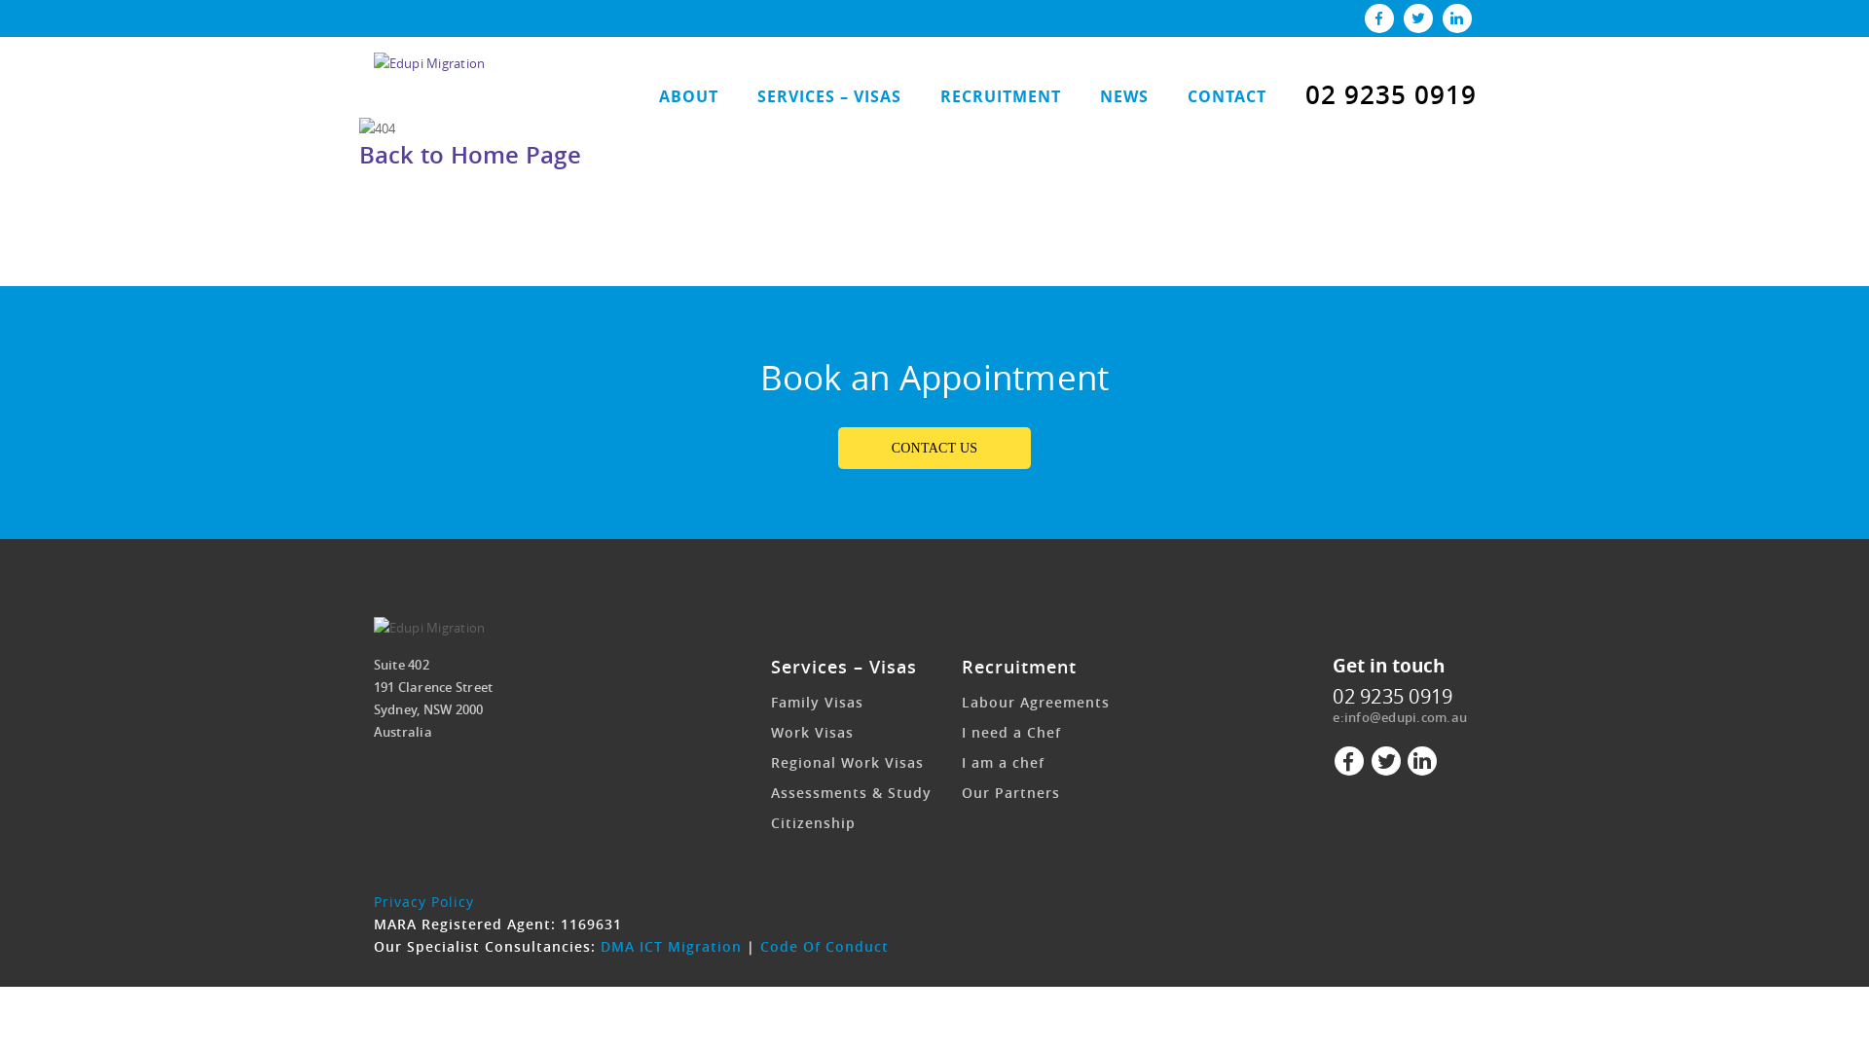  I want to click on I am a chef, so click(1003, 763).